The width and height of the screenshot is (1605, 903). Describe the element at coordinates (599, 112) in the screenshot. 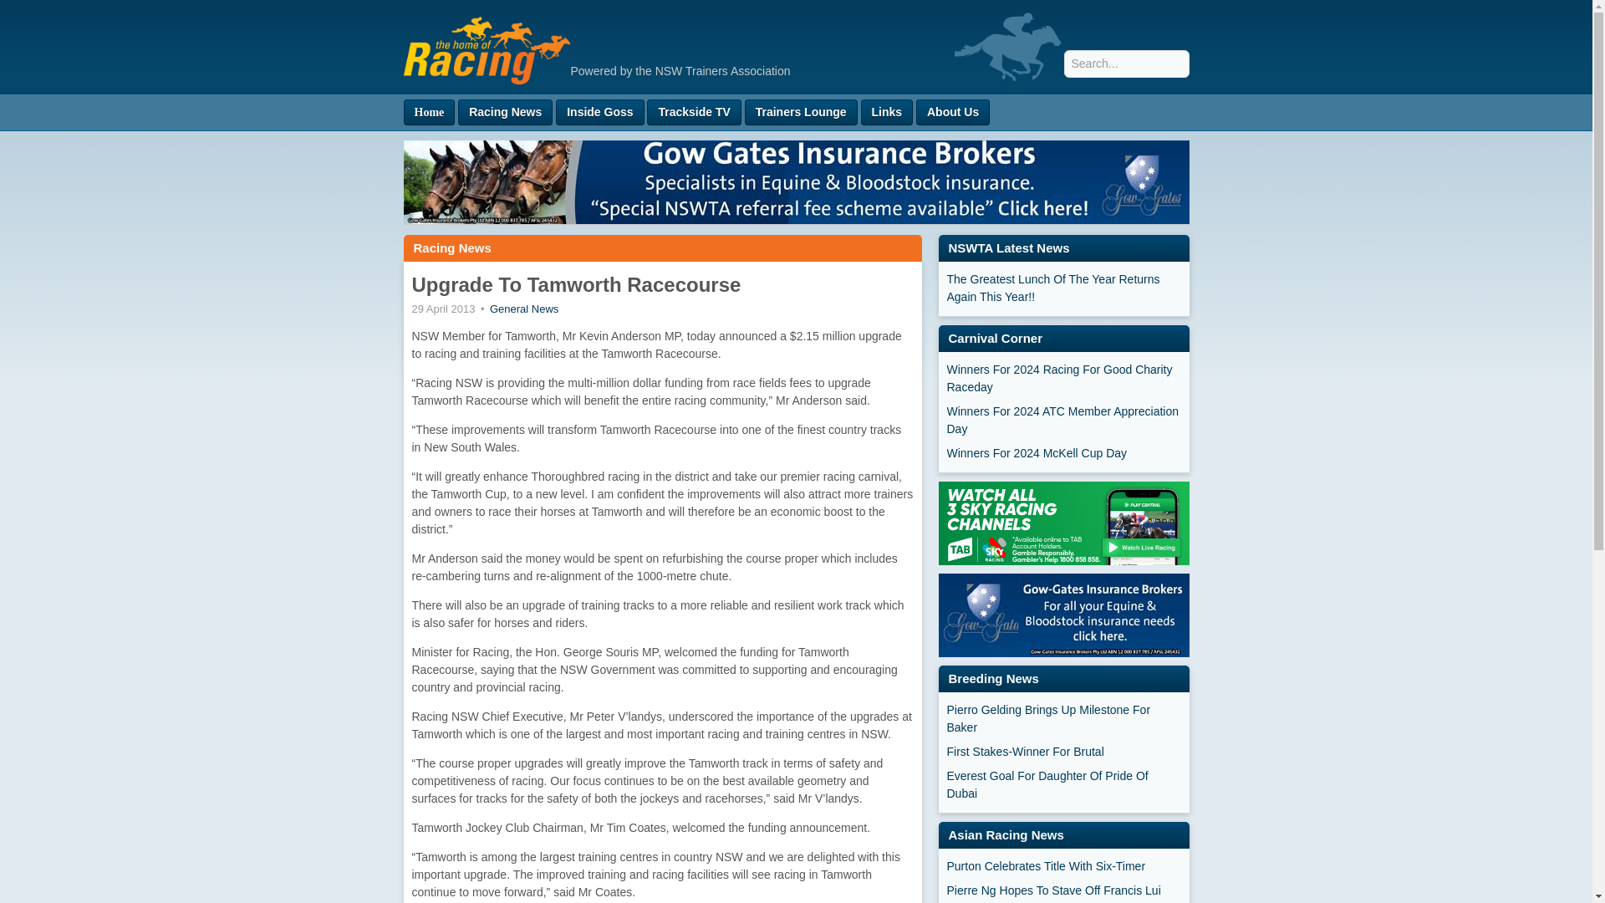

I see `Inside Goss` at that location.